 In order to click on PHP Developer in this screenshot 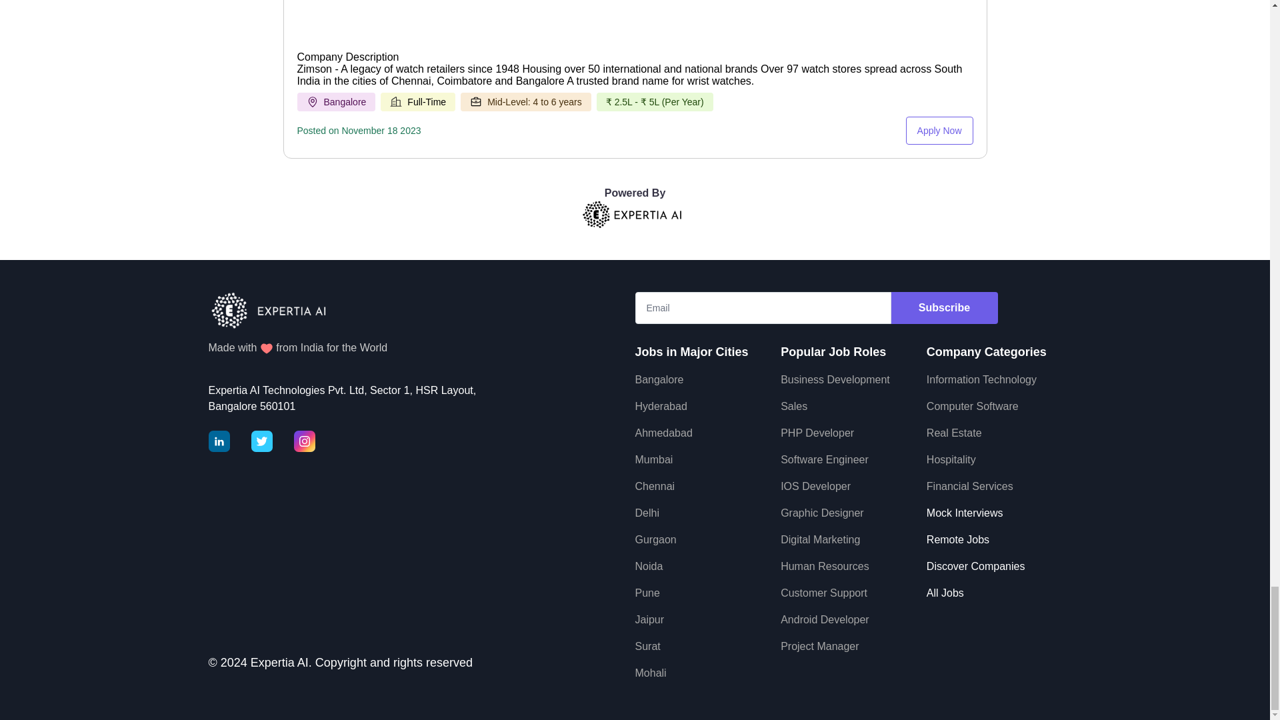, I will do `click(817, 433)`.